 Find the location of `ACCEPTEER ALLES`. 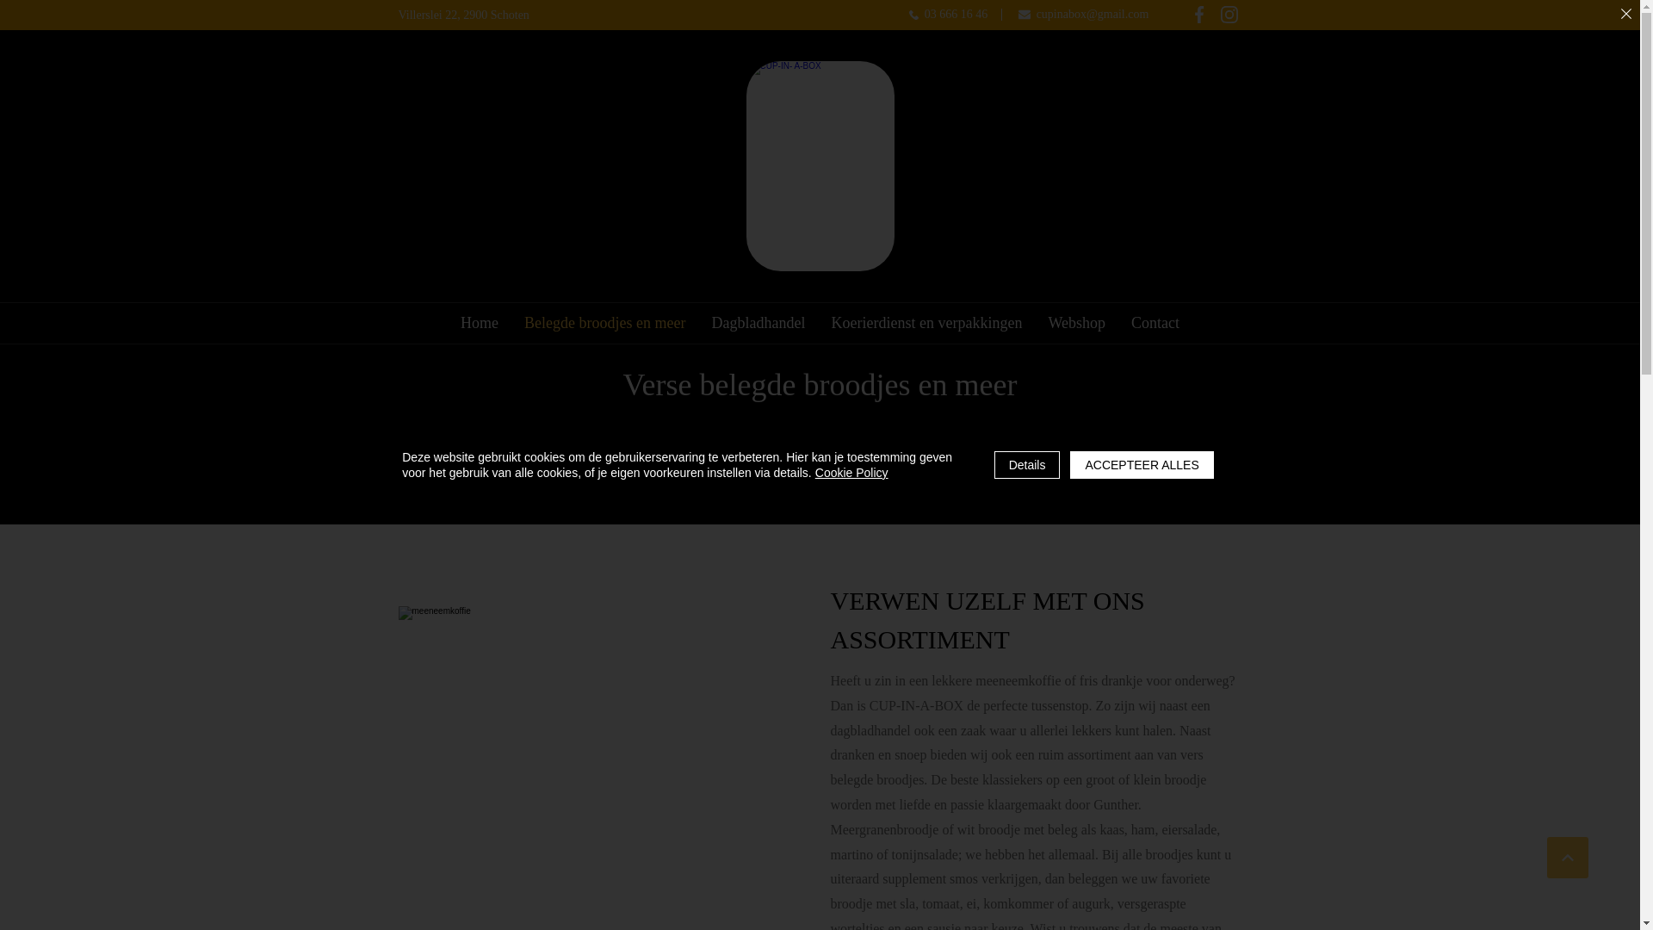

ACCEPTEER ALLES is located at coordinates (1142, 465).